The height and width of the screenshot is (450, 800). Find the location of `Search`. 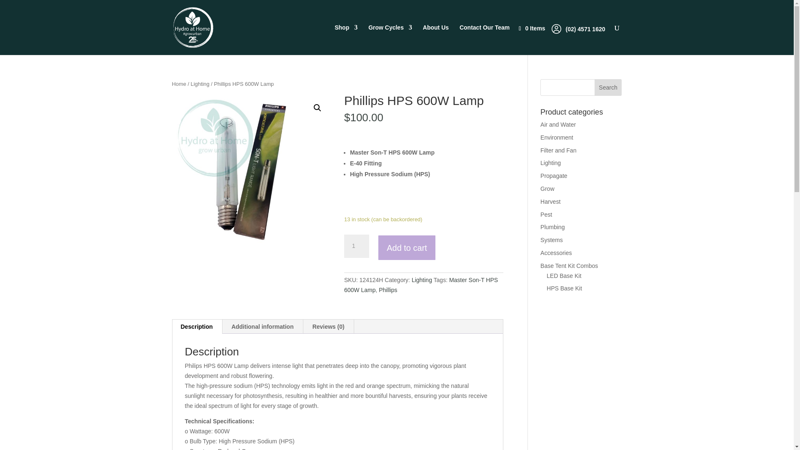

Search is located at coordinates (608, 87).